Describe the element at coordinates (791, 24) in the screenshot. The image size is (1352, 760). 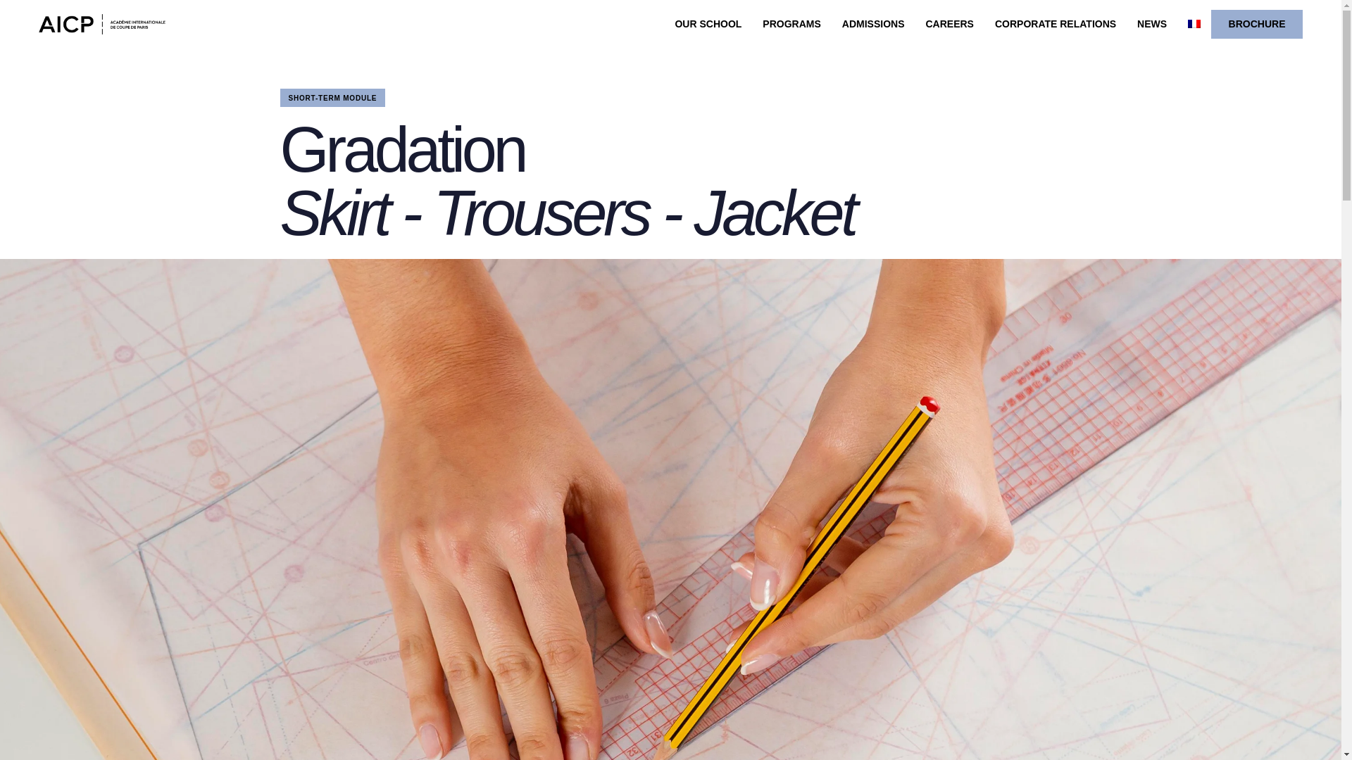
I see `PROGRAMS` at that location.